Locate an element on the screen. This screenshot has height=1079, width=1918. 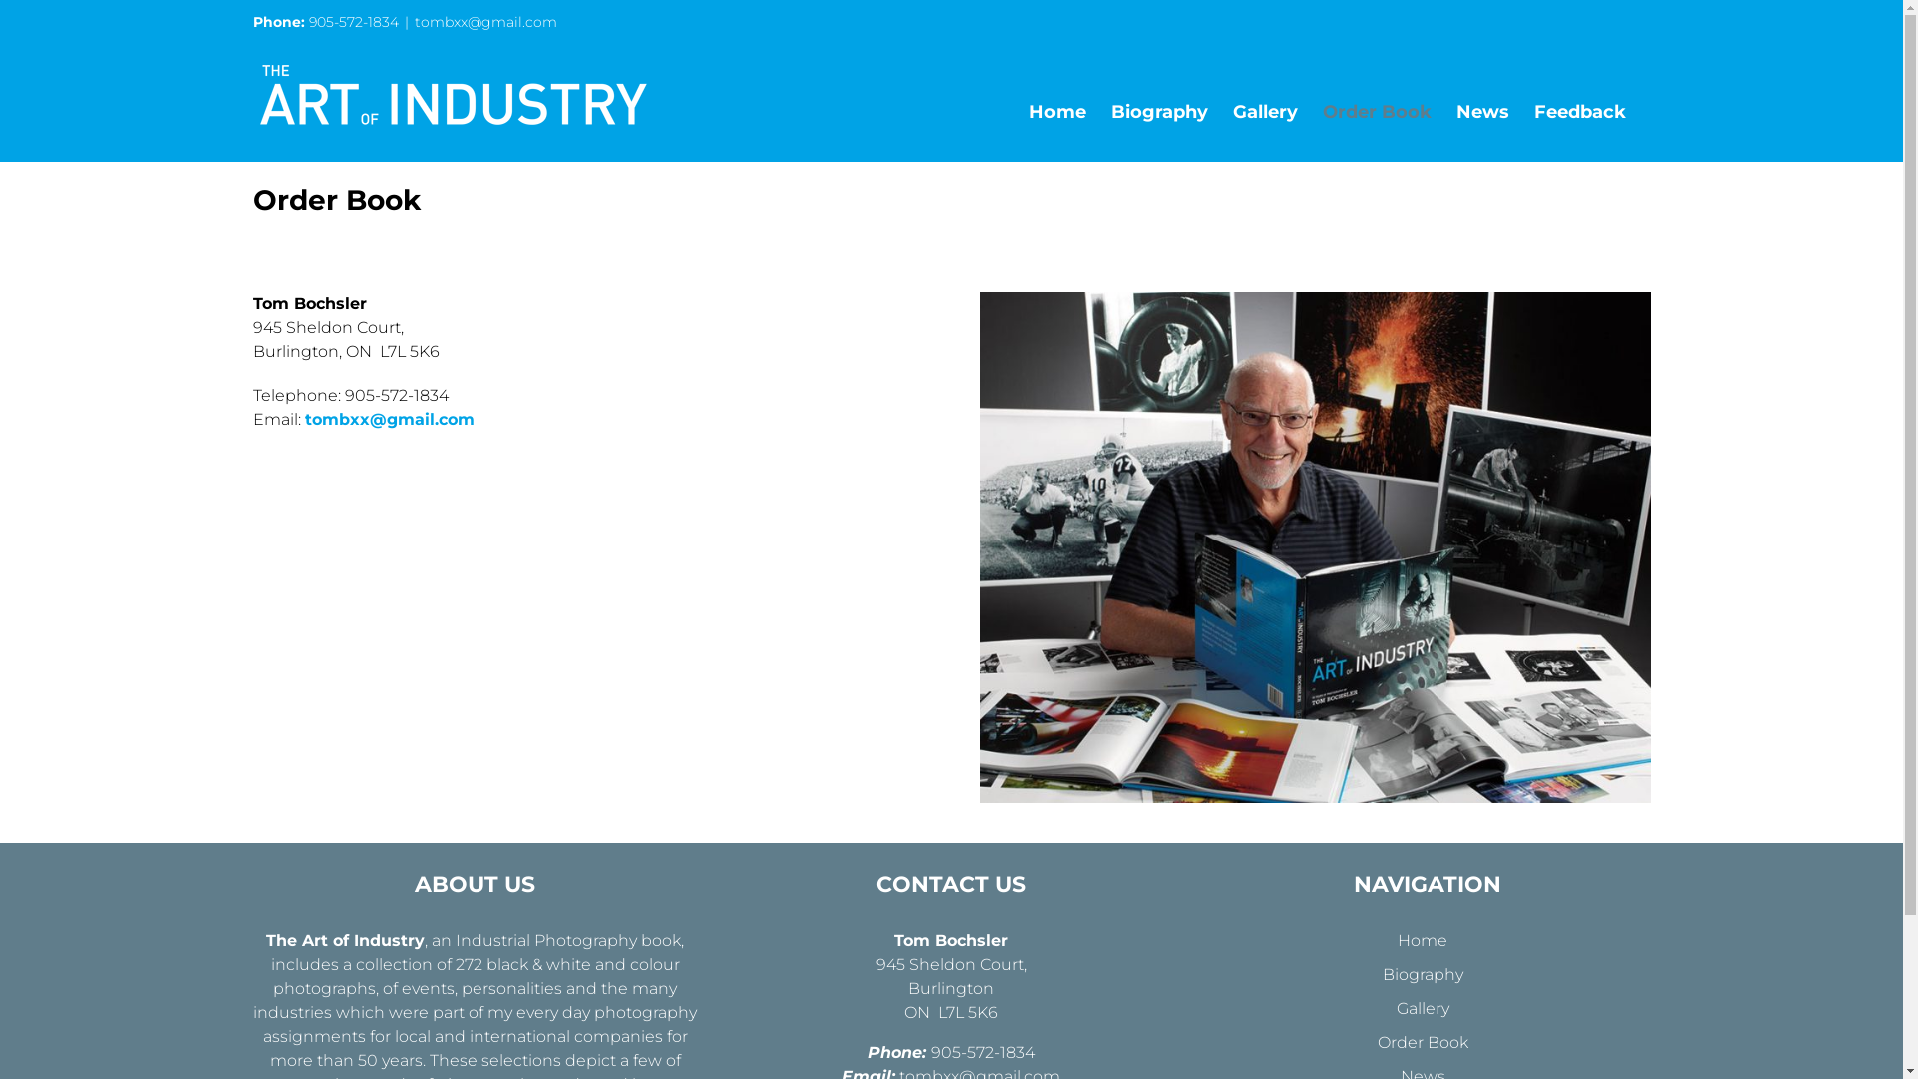
tombxx@gmail.com is located at coordinates (485, 22).